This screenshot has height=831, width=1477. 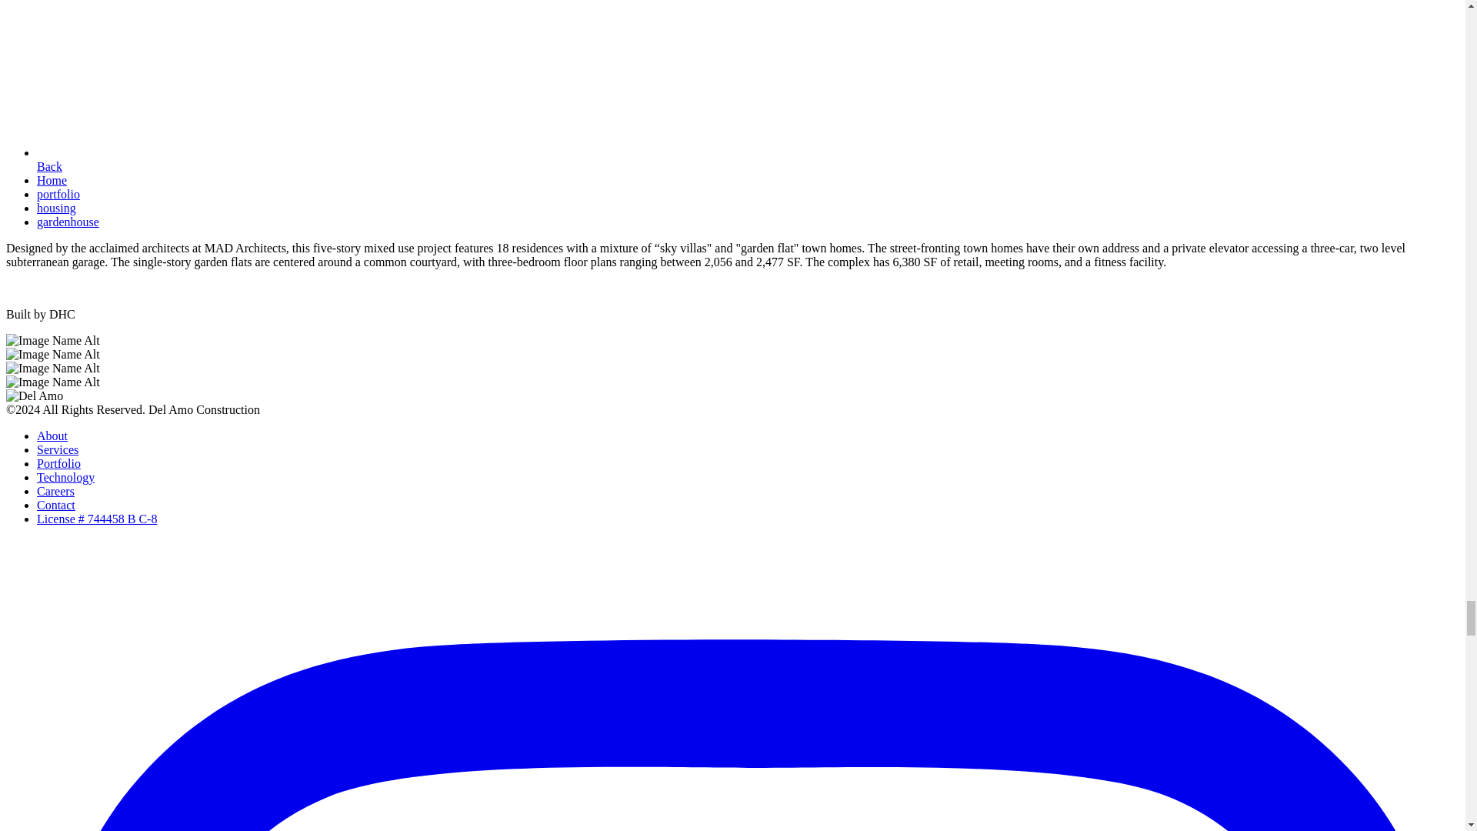 What do you see at coordinates (52, 436) in the screenshot?
I see `About` at bounding box center [52, 436].